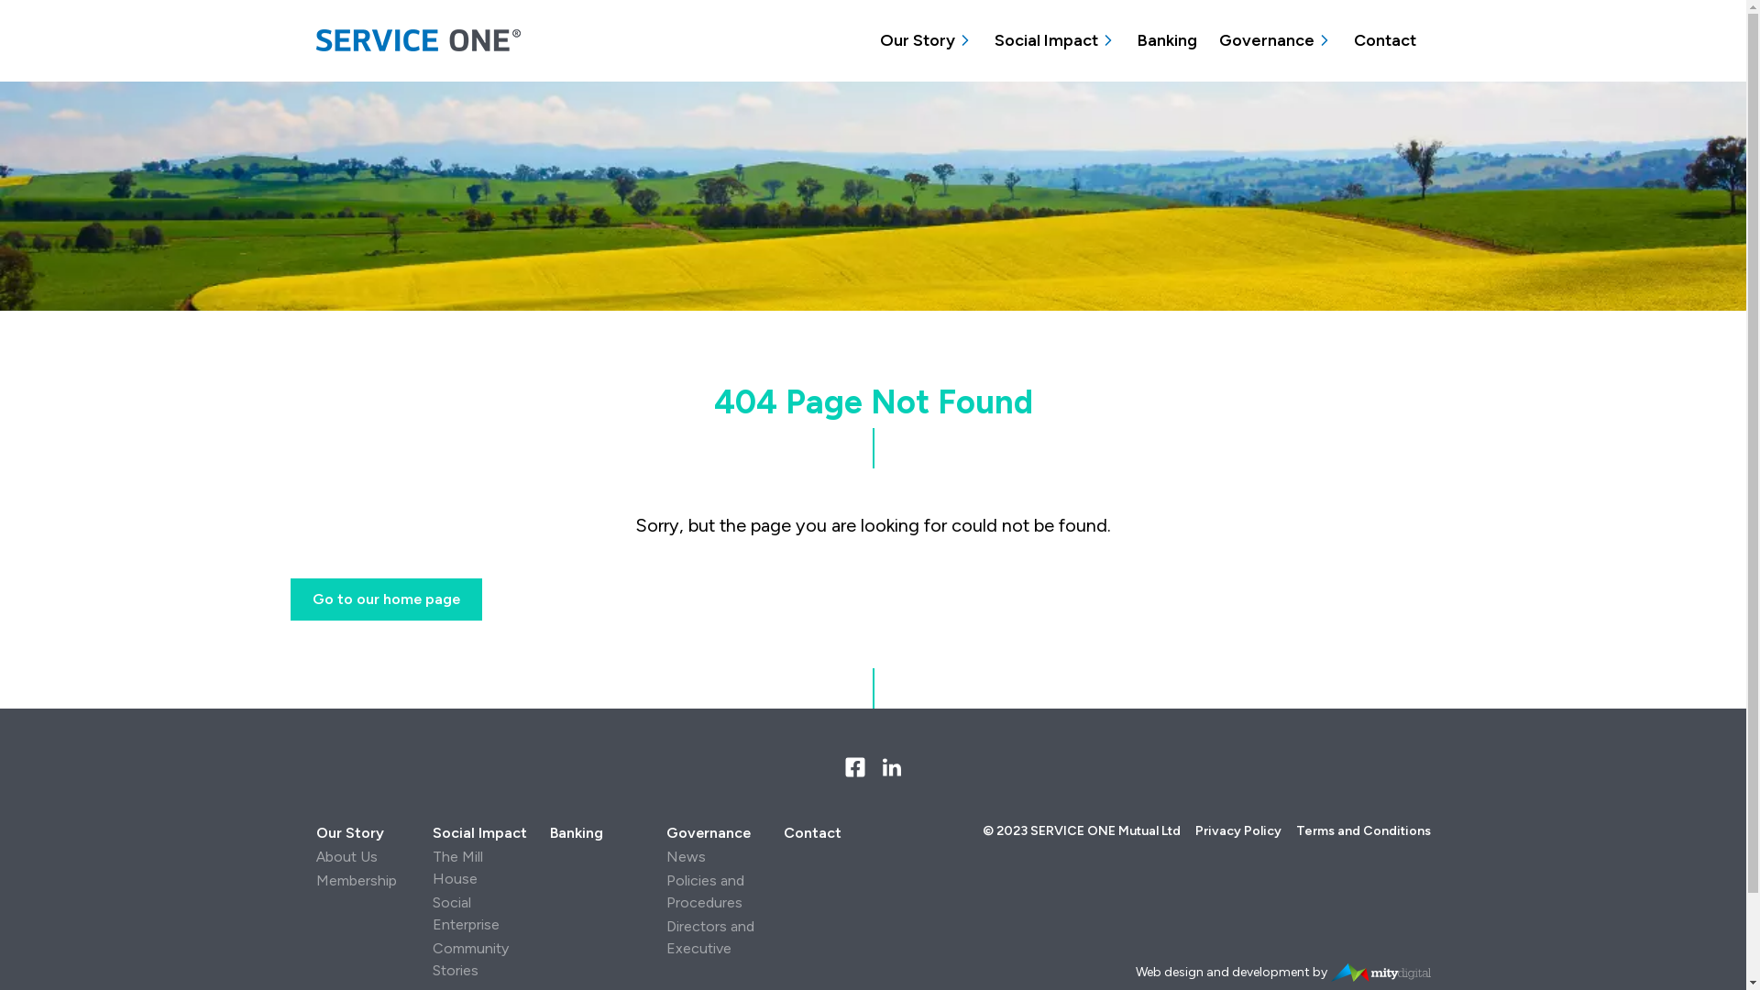 The height and width of the screenshot is (990, 1760). I want to click on Banking, so click(598, 833).